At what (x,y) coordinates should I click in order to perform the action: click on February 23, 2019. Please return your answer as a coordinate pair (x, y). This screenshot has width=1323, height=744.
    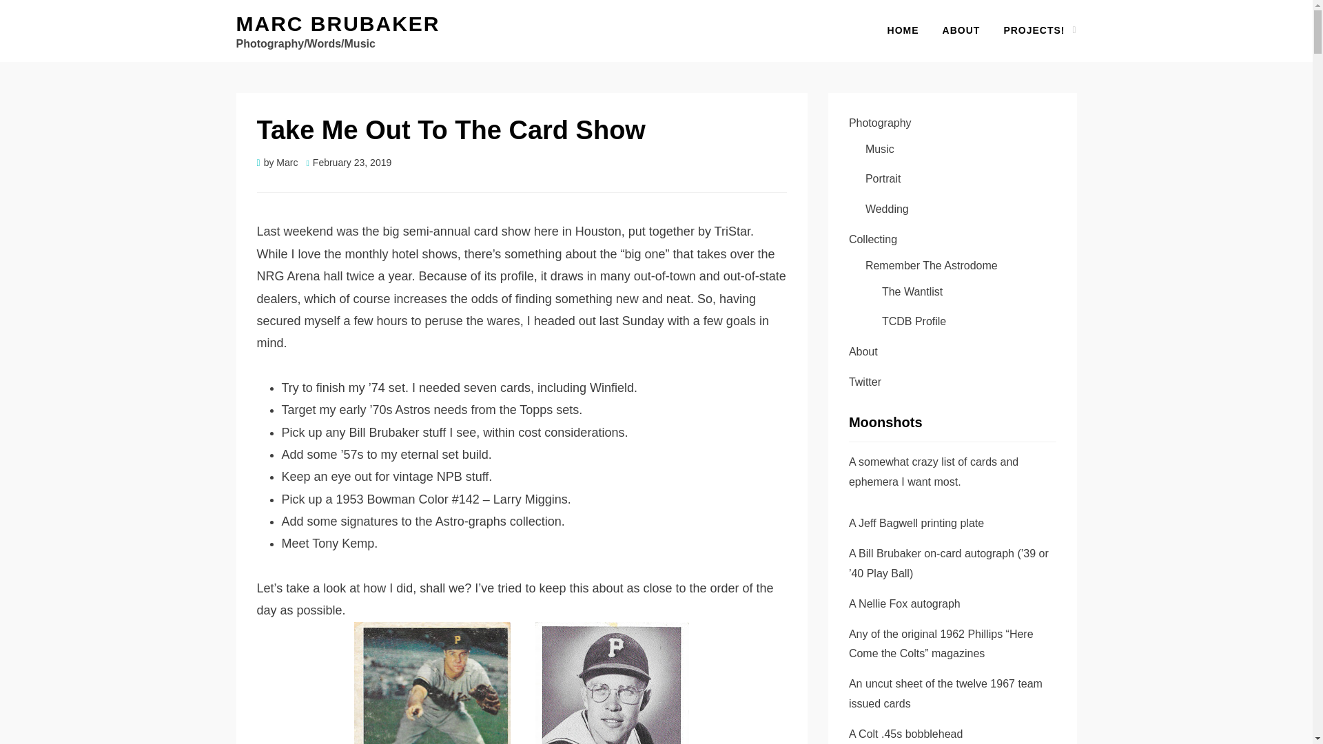
    Looking at the image, I should click on (349, 163).